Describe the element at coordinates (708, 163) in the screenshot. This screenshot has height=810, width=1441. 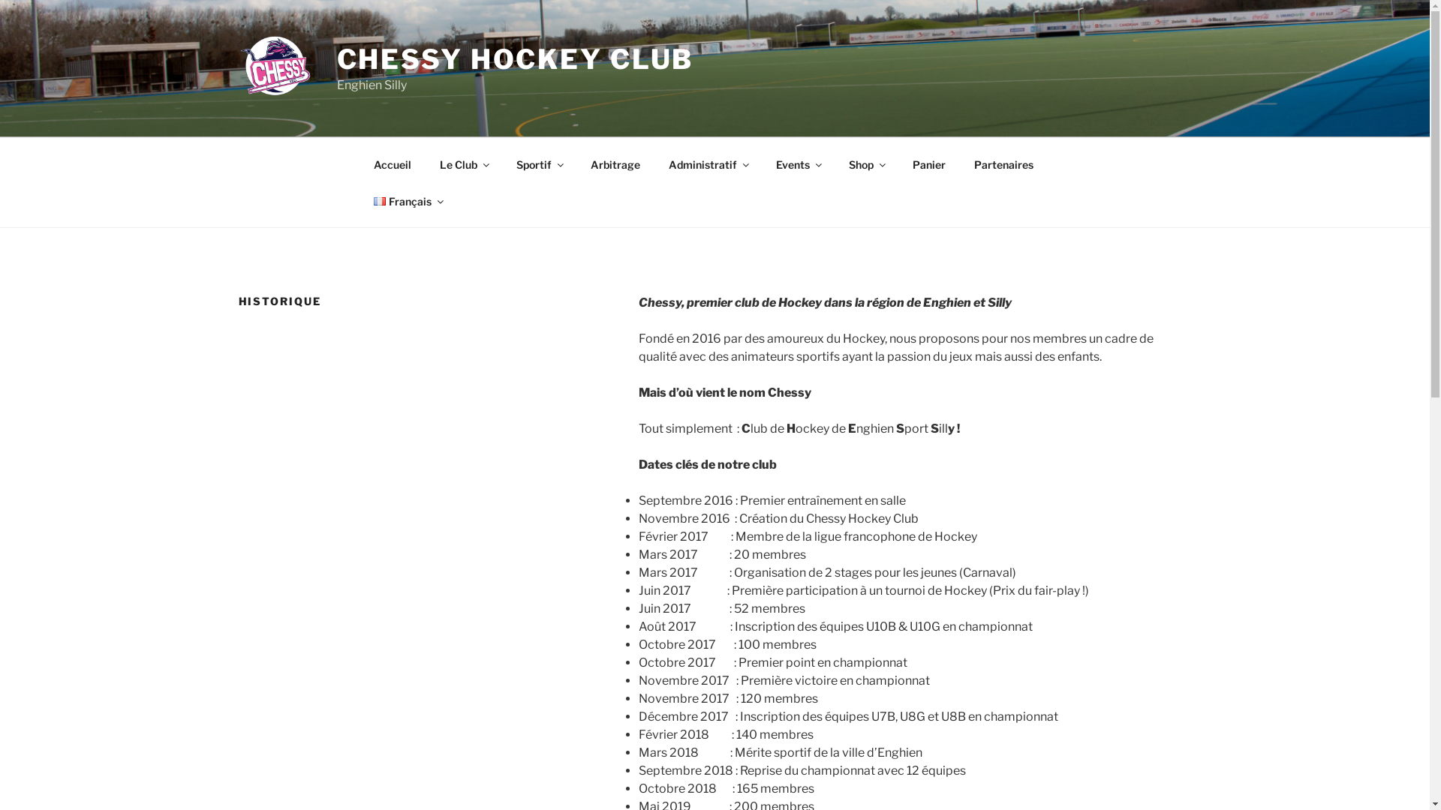
I see `Administratif` at that location.